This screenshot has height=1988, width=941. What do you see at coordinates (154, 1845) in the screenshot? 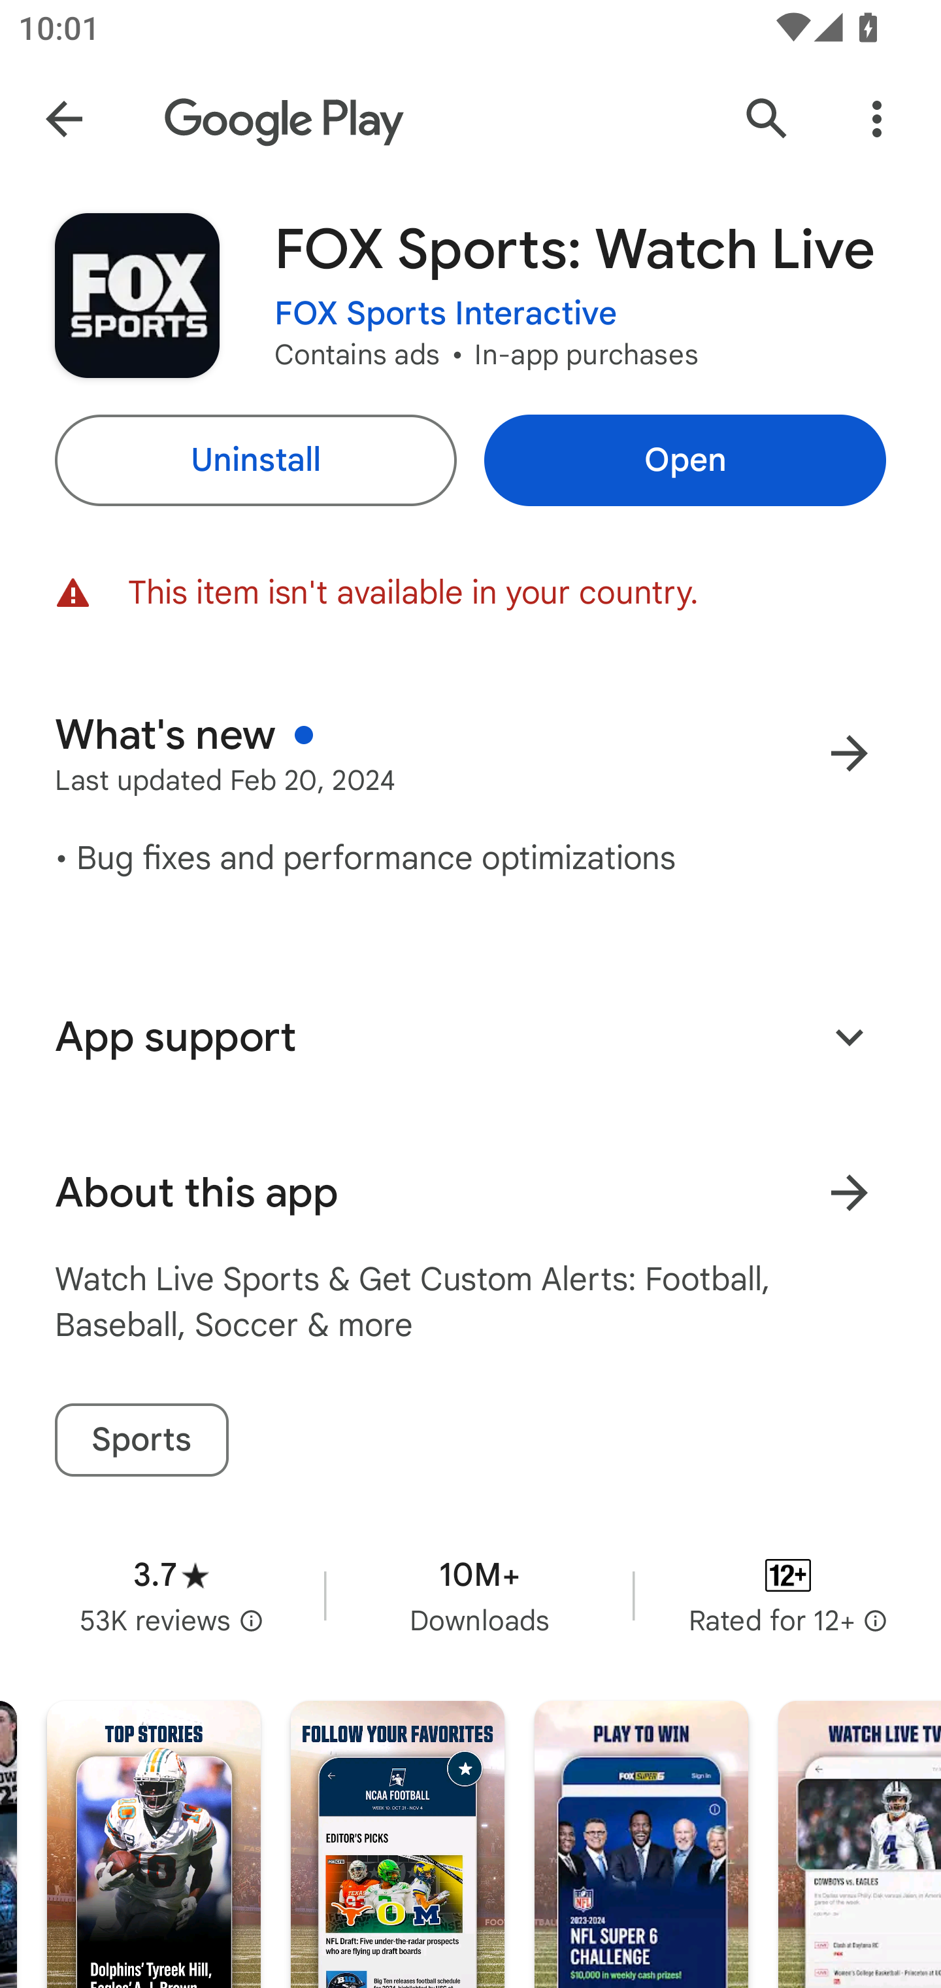
I see `Screenshot "1" of "5"` at bounding box center [154, 1845].